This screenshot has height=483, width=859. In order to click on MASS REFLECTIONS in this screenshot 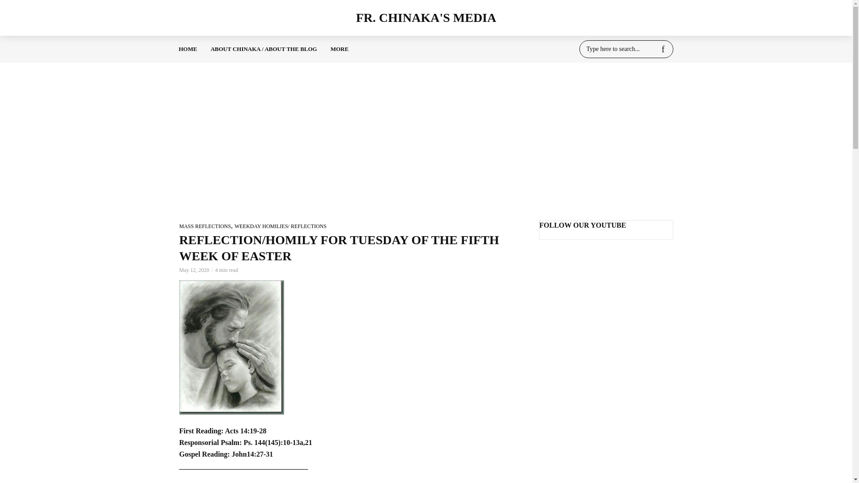, I will do `click(205, 226)`.